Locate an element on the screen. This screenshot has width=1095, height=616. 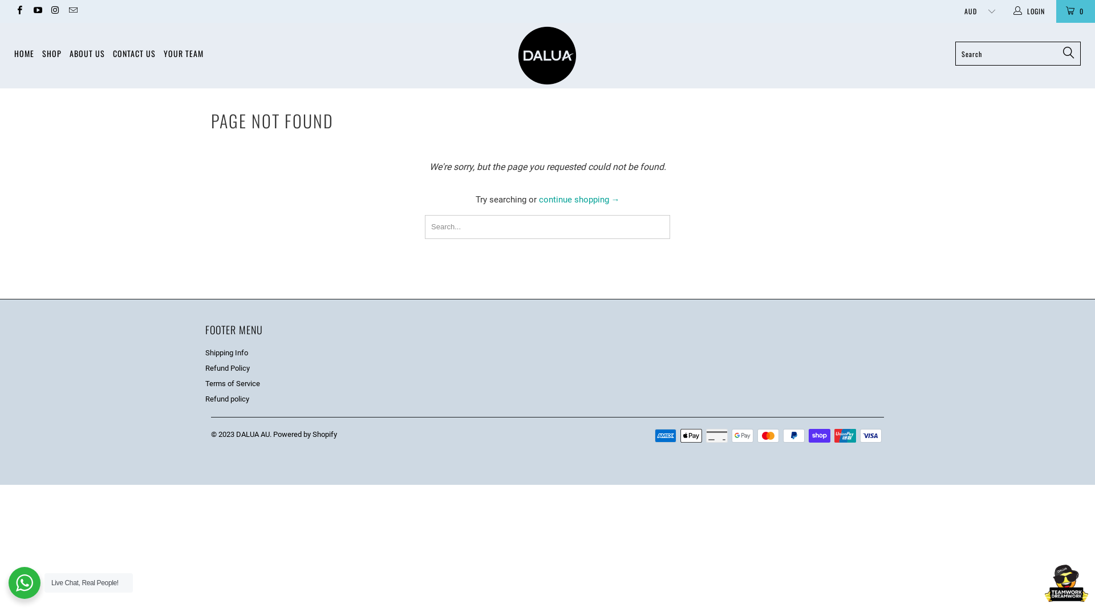
DALUA AU on YouTube is located at coordinates (36, 11).